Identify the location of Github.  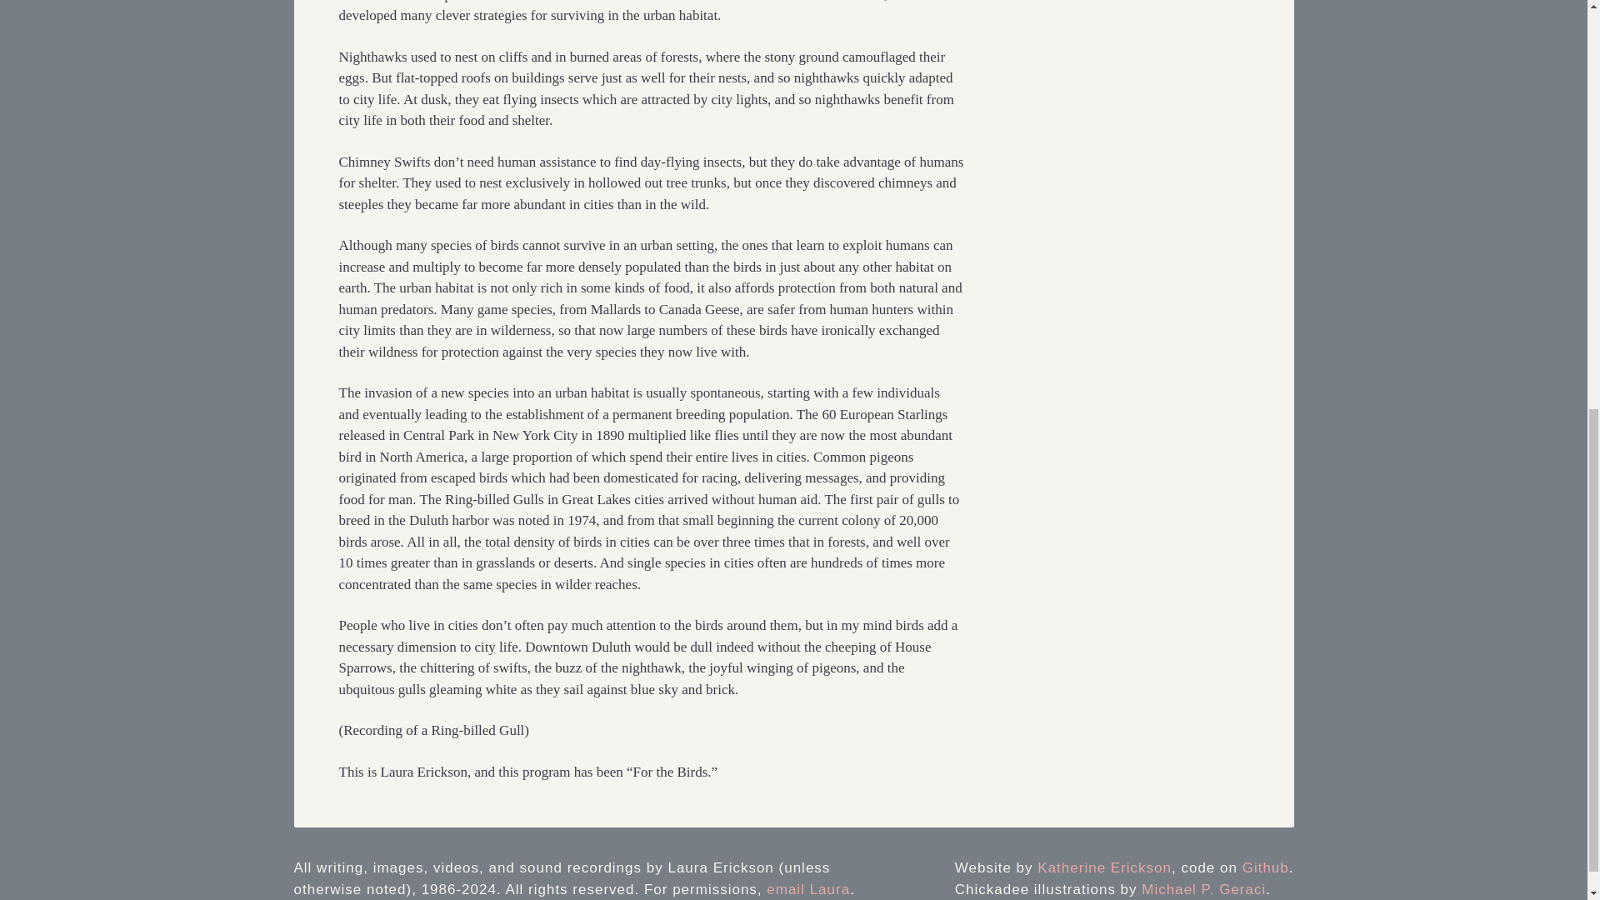
(1266, 867).